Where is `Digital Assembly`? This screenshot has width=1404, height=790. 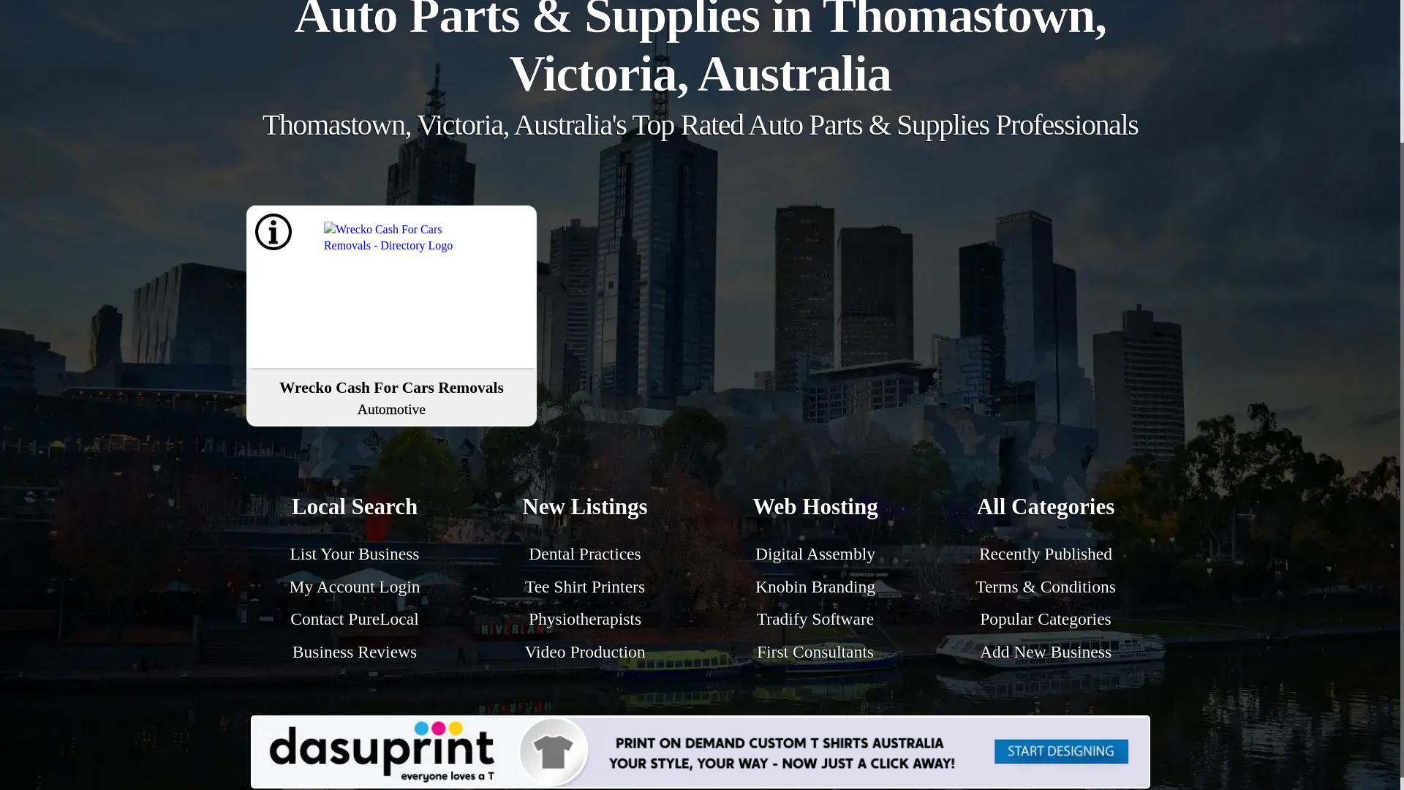
Digital Assembly is located at coordinates (815, 554).